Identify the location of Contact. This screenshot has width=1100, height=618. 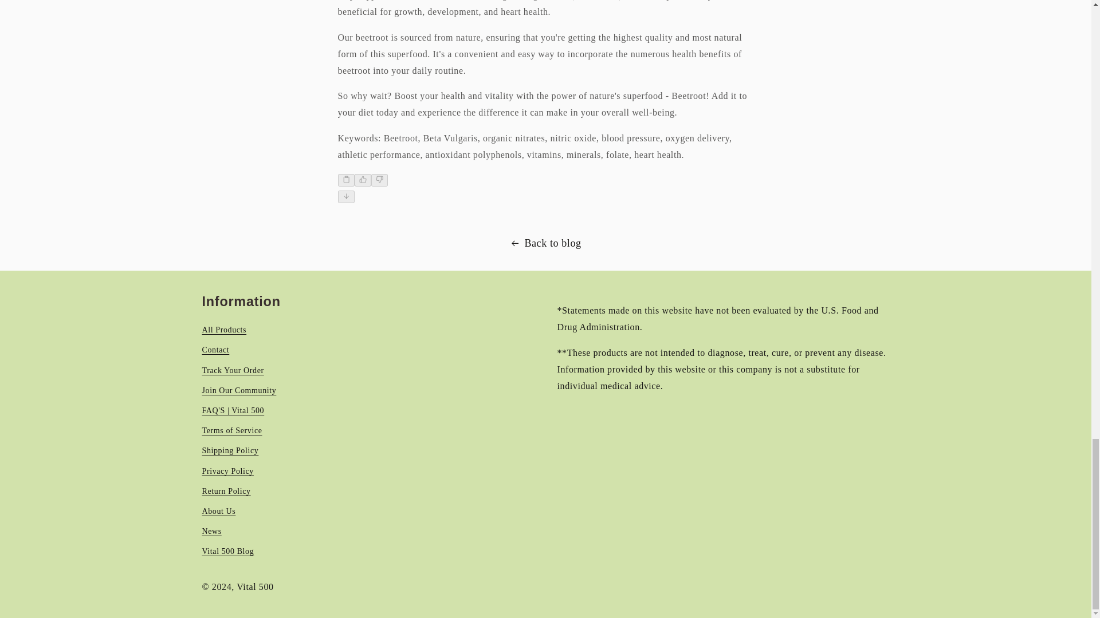
(215, 350).